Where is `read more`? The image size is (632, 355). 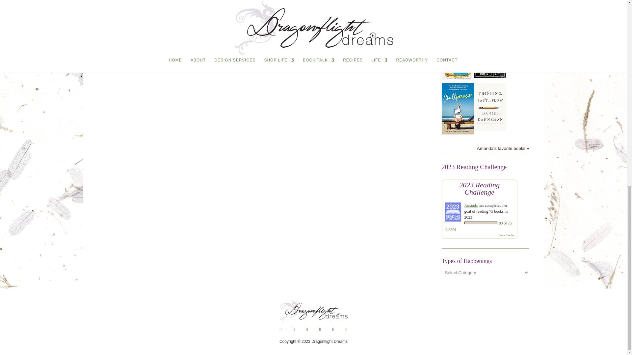
read more is located at coordinates (116, 4).